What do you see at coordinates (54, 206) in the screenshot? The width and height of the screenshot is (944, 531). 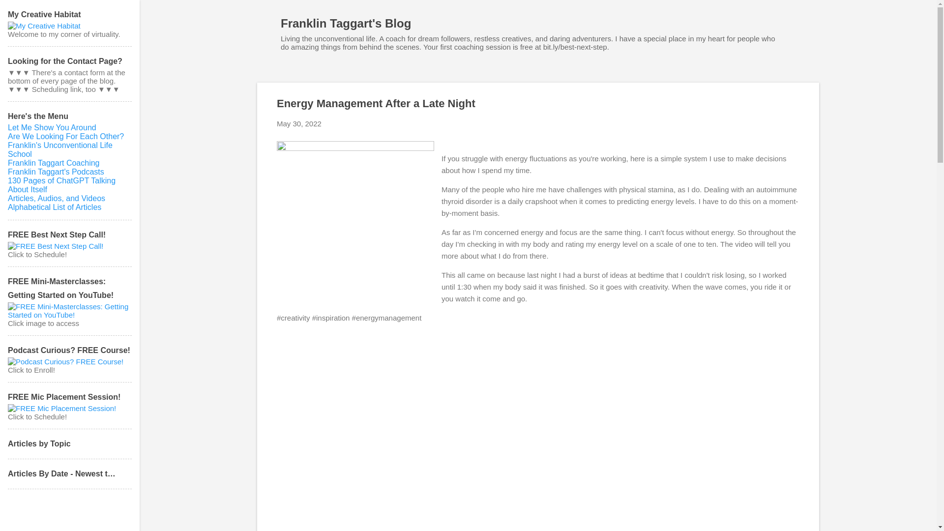 I see `Alphabetical List of Articles` at bounding box center [54, 206].